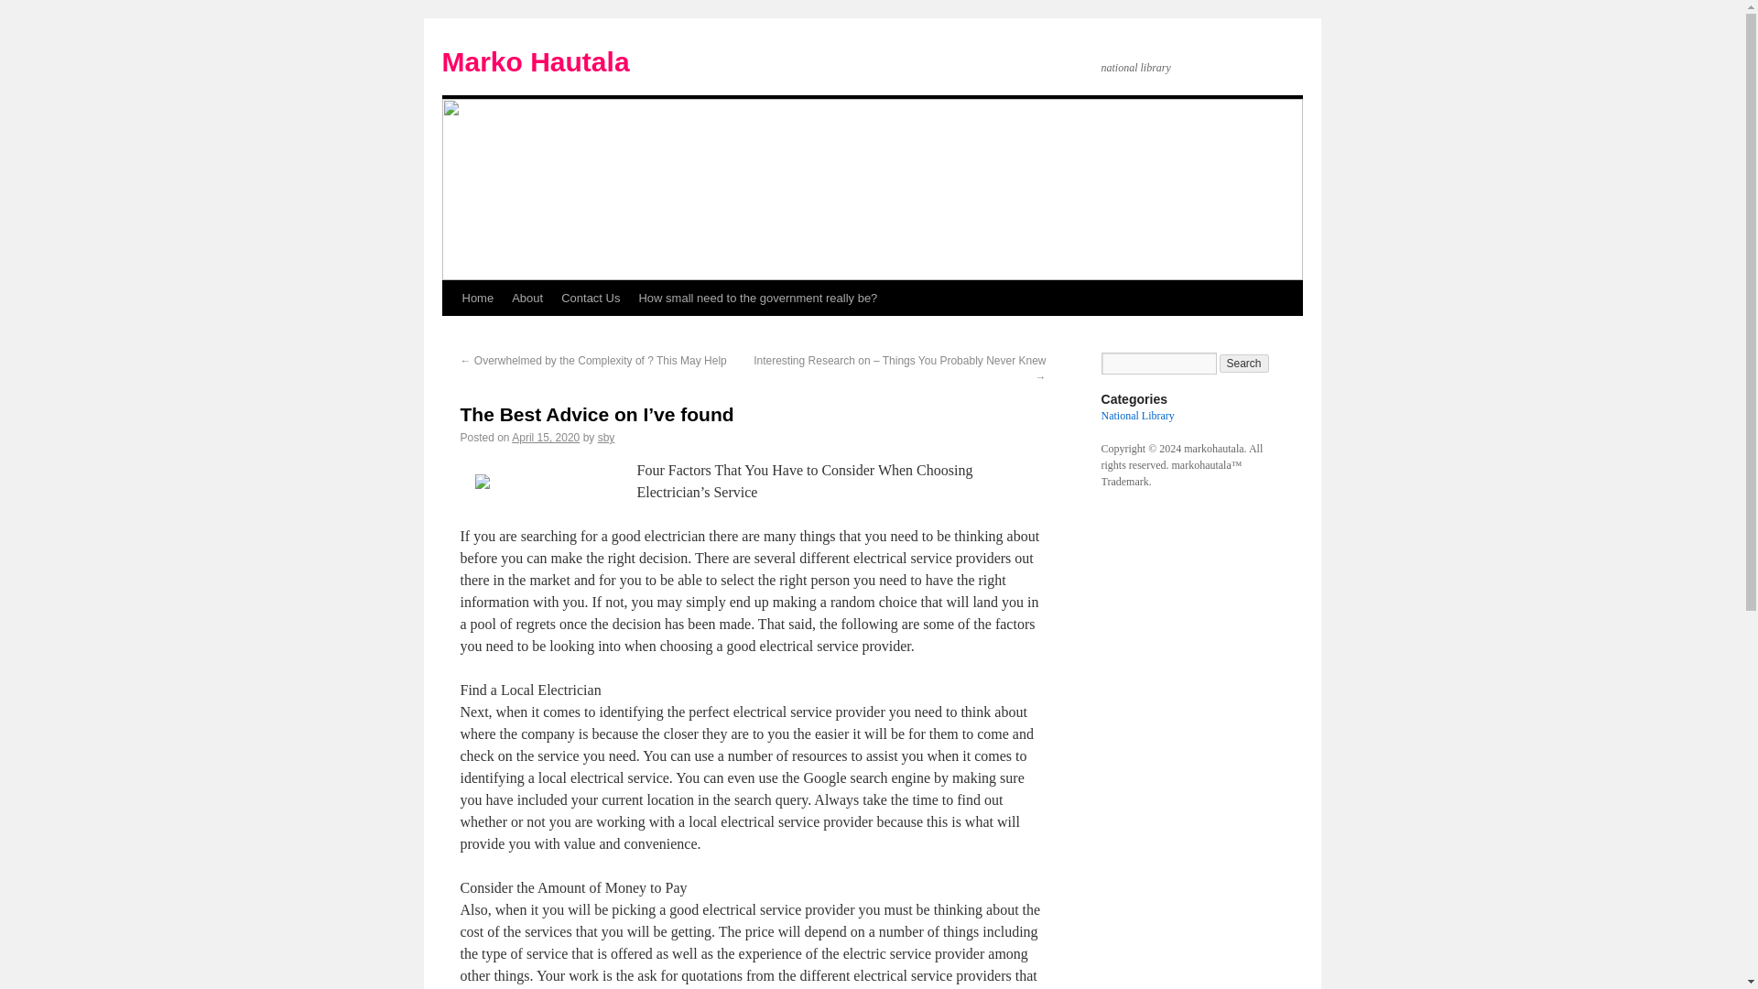  Describe the element at coordinates (535, 61) in the screenshot. I see `Marko Hautala` at that location.